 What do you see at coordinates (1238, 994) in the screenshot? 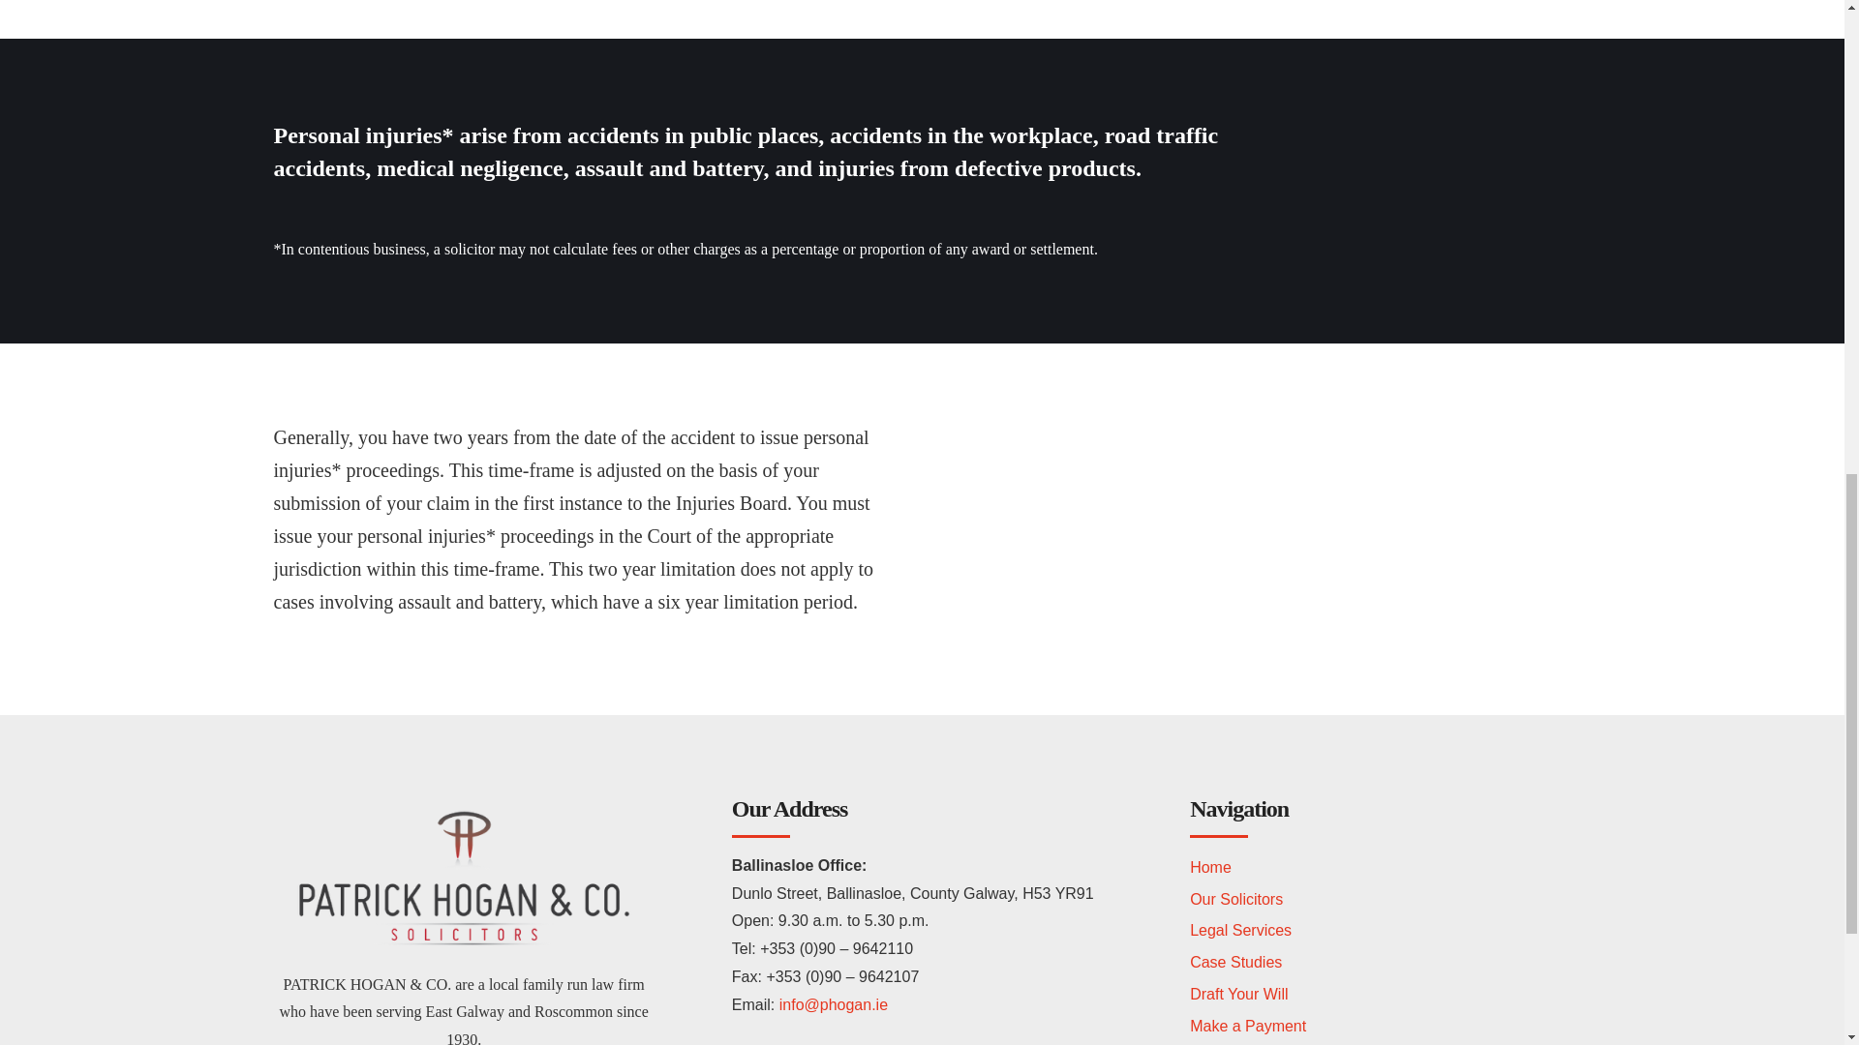
I see `Draft Your Will` at bounding box center [1238, 994].